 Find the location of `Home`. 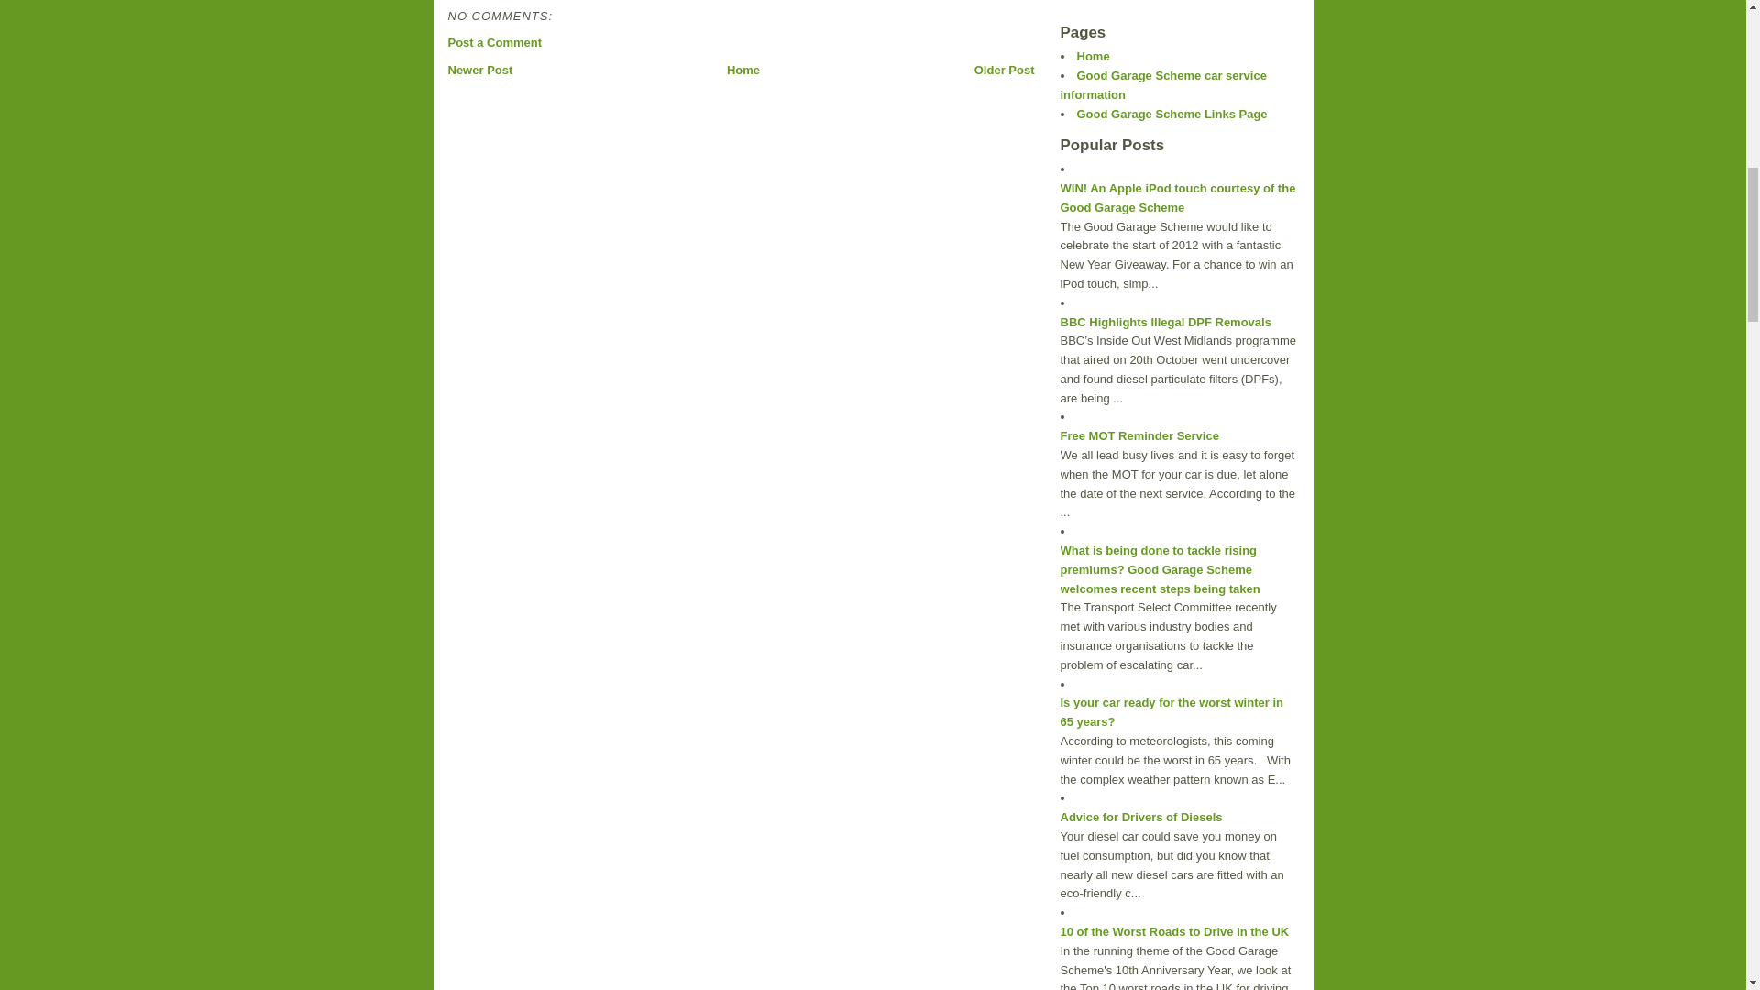

Home is located at coordinates (742, 70).